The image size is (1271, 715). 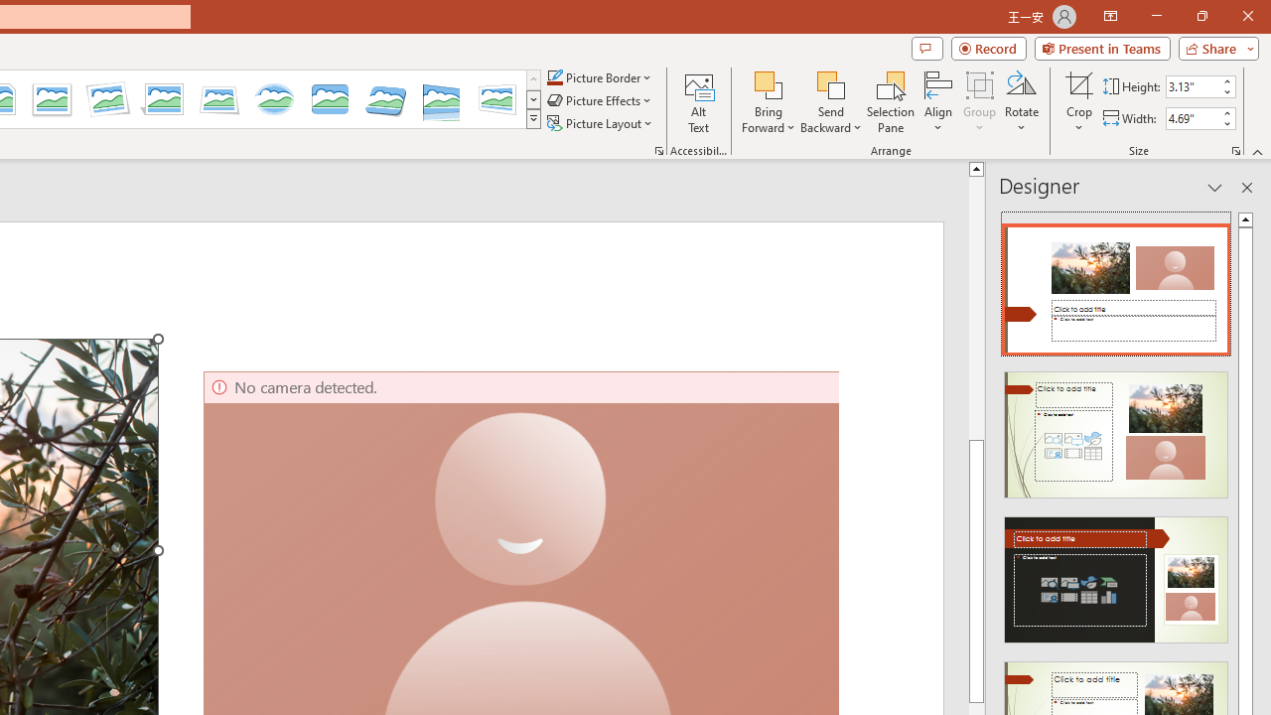 I want to click on Relaxed Perspective, White, so click(x=219, y=99).